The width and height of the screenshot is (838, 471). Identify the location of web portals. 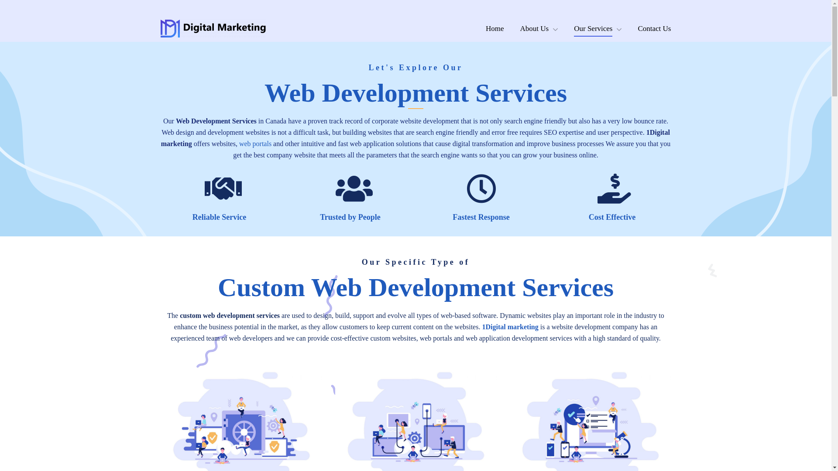
(255, 144).